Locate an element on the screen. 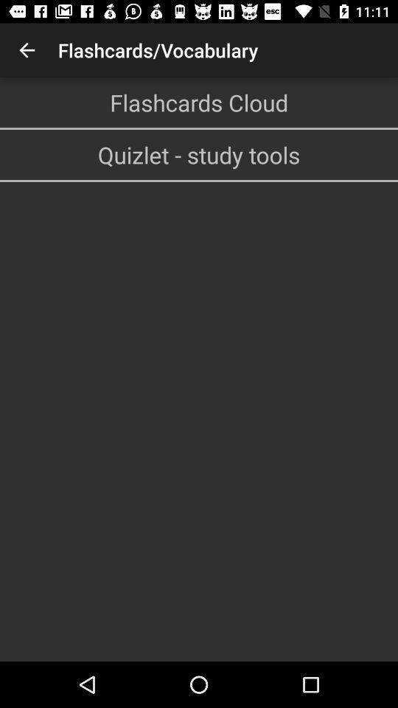 The image size is (398, 708). tap icon at the top left corner is located at coordinates (27, 50).